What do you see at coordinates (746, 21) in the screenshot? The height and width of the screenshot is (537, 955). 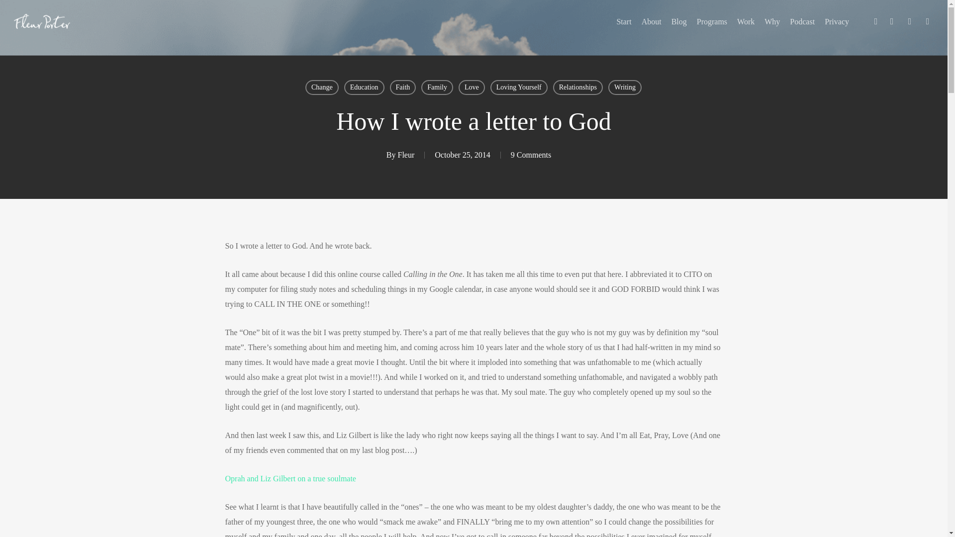 I see `Work` at bounding box center [746, 21].